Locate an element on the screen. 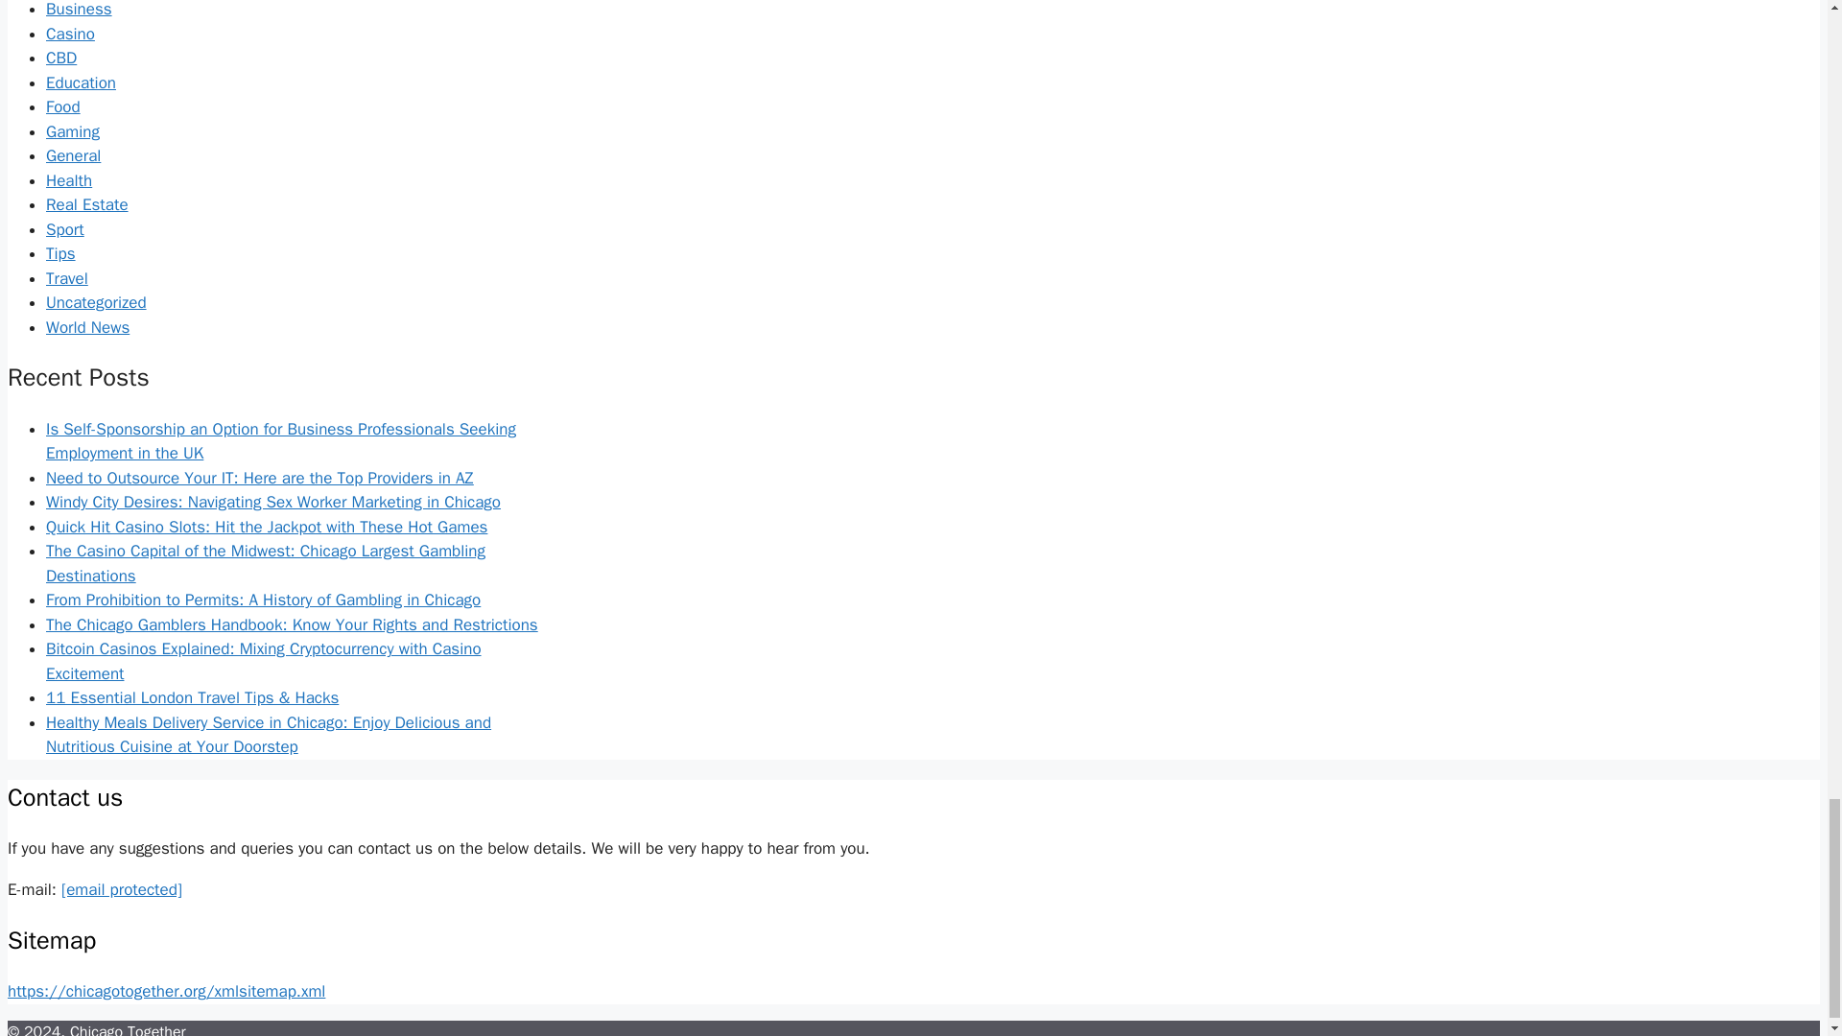  Uncategorized is located at coordinates (96, 302).